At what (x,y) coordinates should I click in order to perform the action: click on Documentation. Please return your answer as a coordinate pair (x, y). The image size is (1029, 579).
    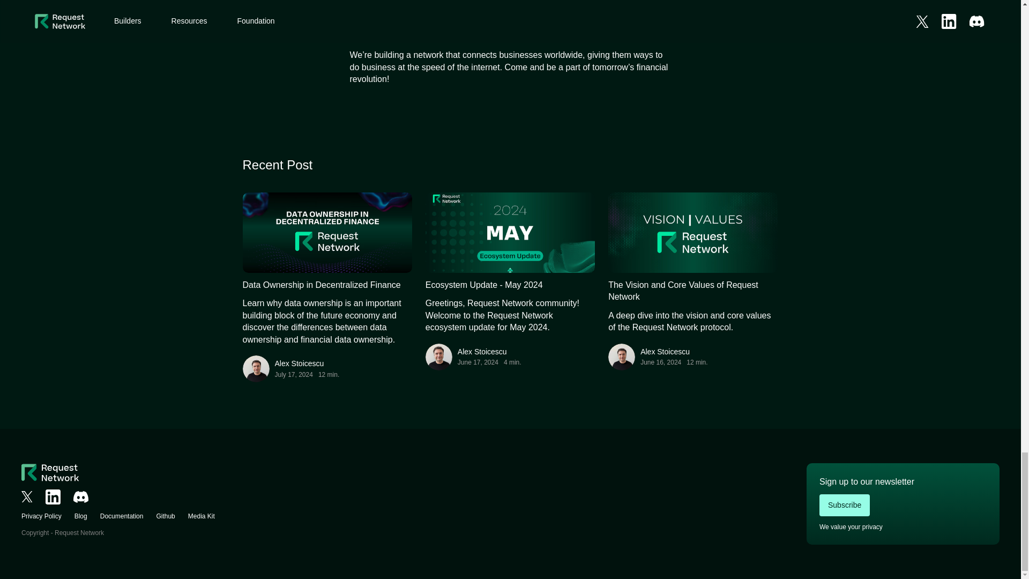
    Looking at the image, I should click on (122, 516).